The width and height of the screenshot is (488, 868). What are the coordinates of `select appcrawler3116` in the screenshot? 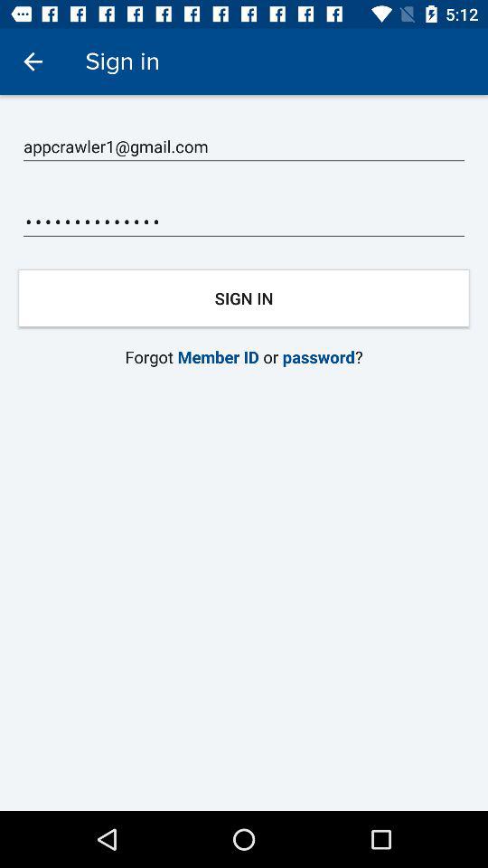 It's located at (244, 222).